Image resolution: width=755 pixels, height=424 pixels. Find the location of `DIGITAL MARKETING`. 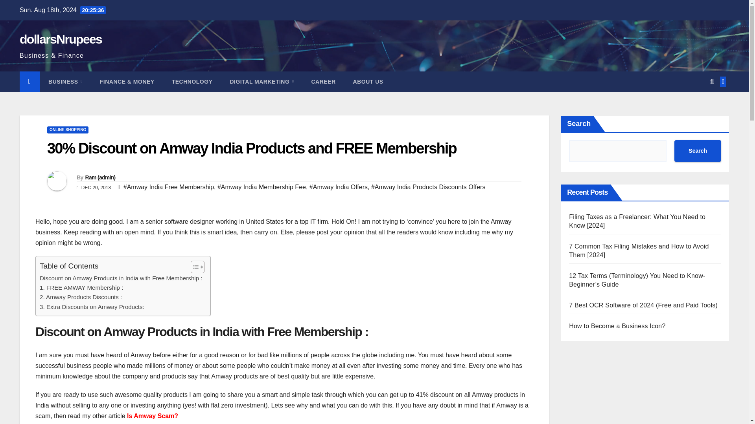

DIGITAL MARKETING is located at coordinates (262, 82).